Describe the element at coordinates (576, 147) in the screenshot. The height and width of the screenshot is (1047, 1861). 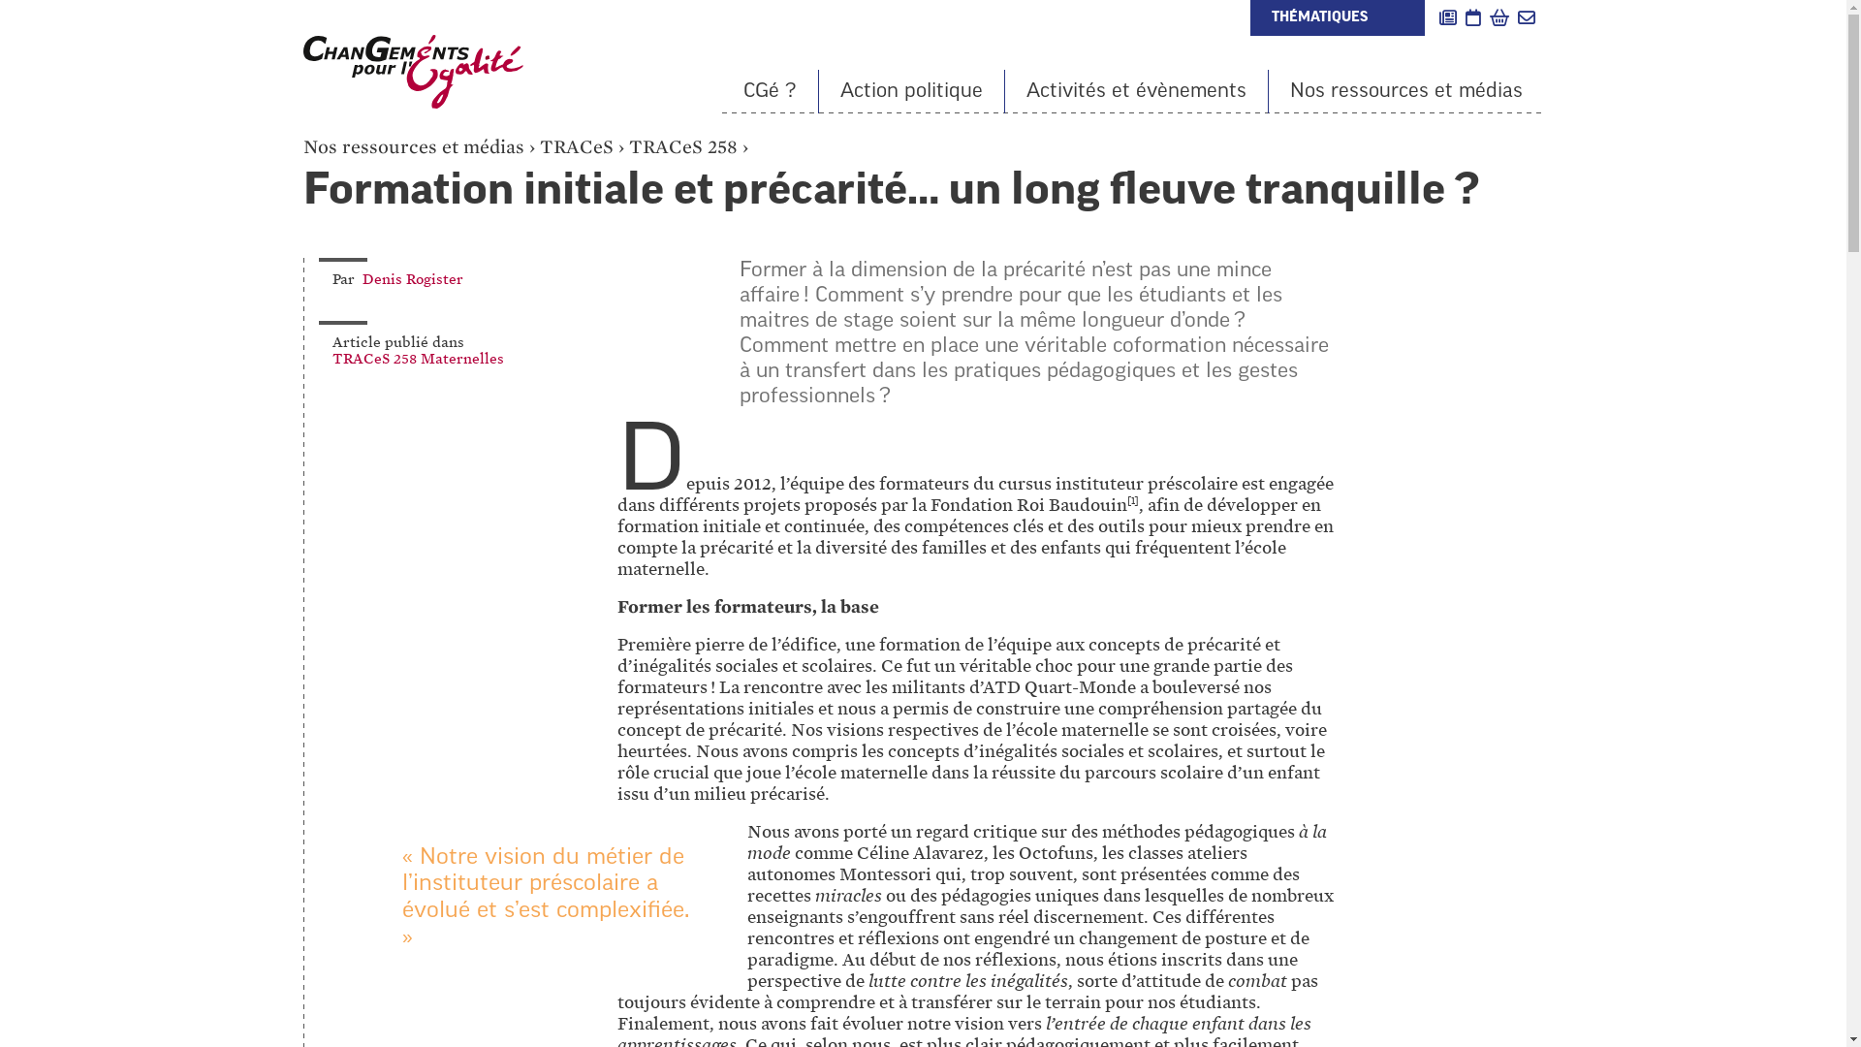
I see `TRACeS` at that location.